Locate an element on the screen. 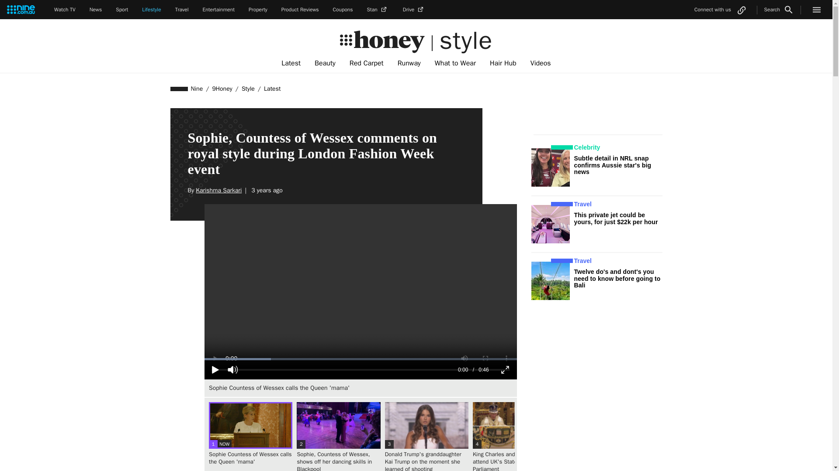 The image size is (839, 471). What to Wear is located at coordinates (455, 63).